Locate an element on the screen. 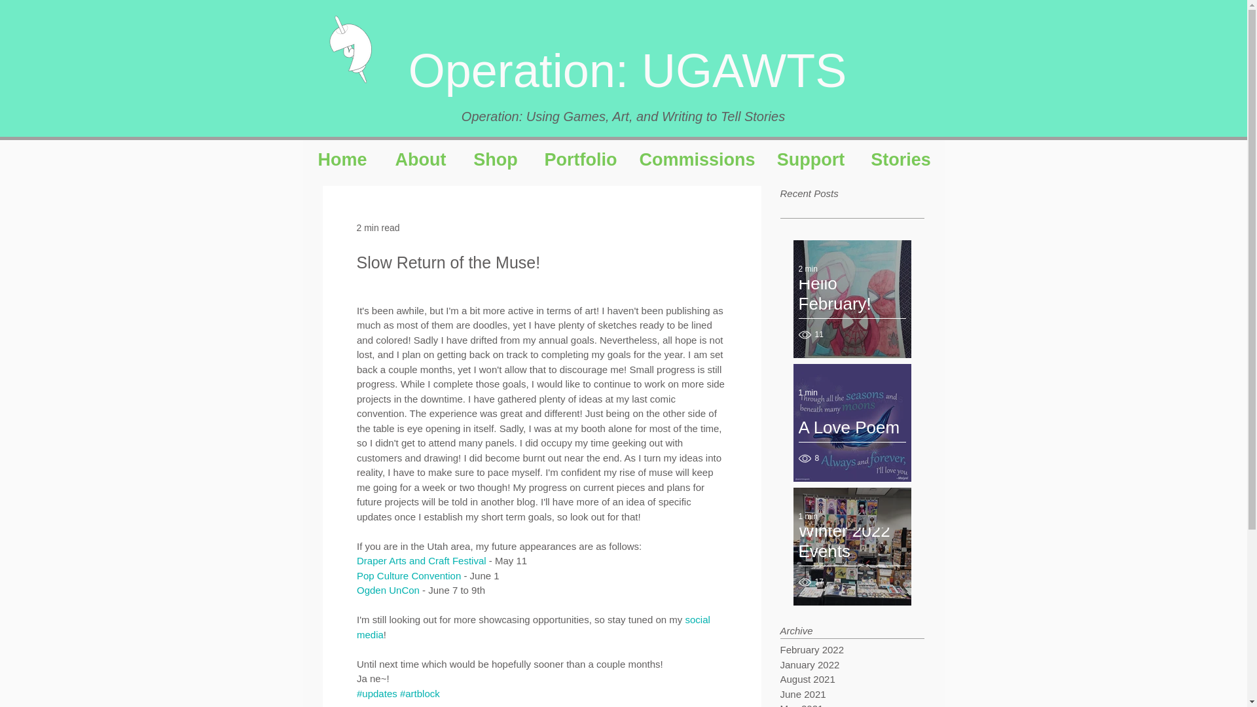  2 min is located at coordinates (808, 268).